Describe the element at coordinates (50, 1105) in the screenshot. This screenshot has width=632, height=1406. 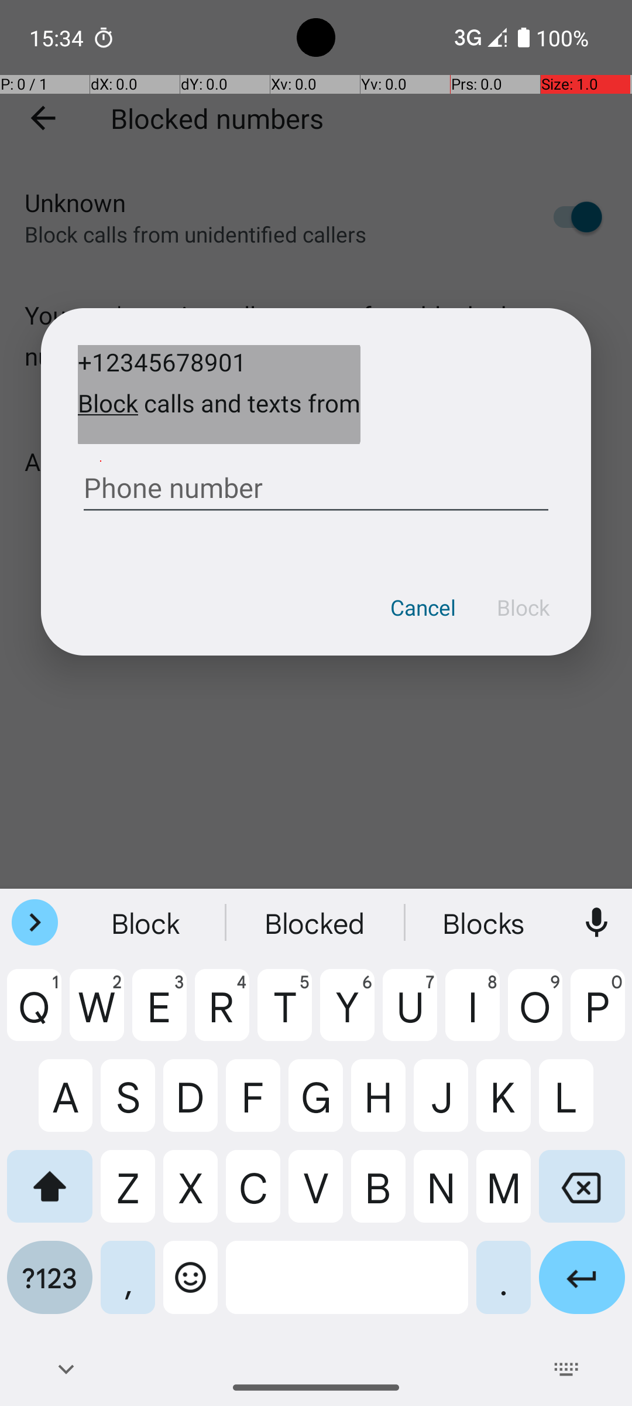
I see `A` at that location.